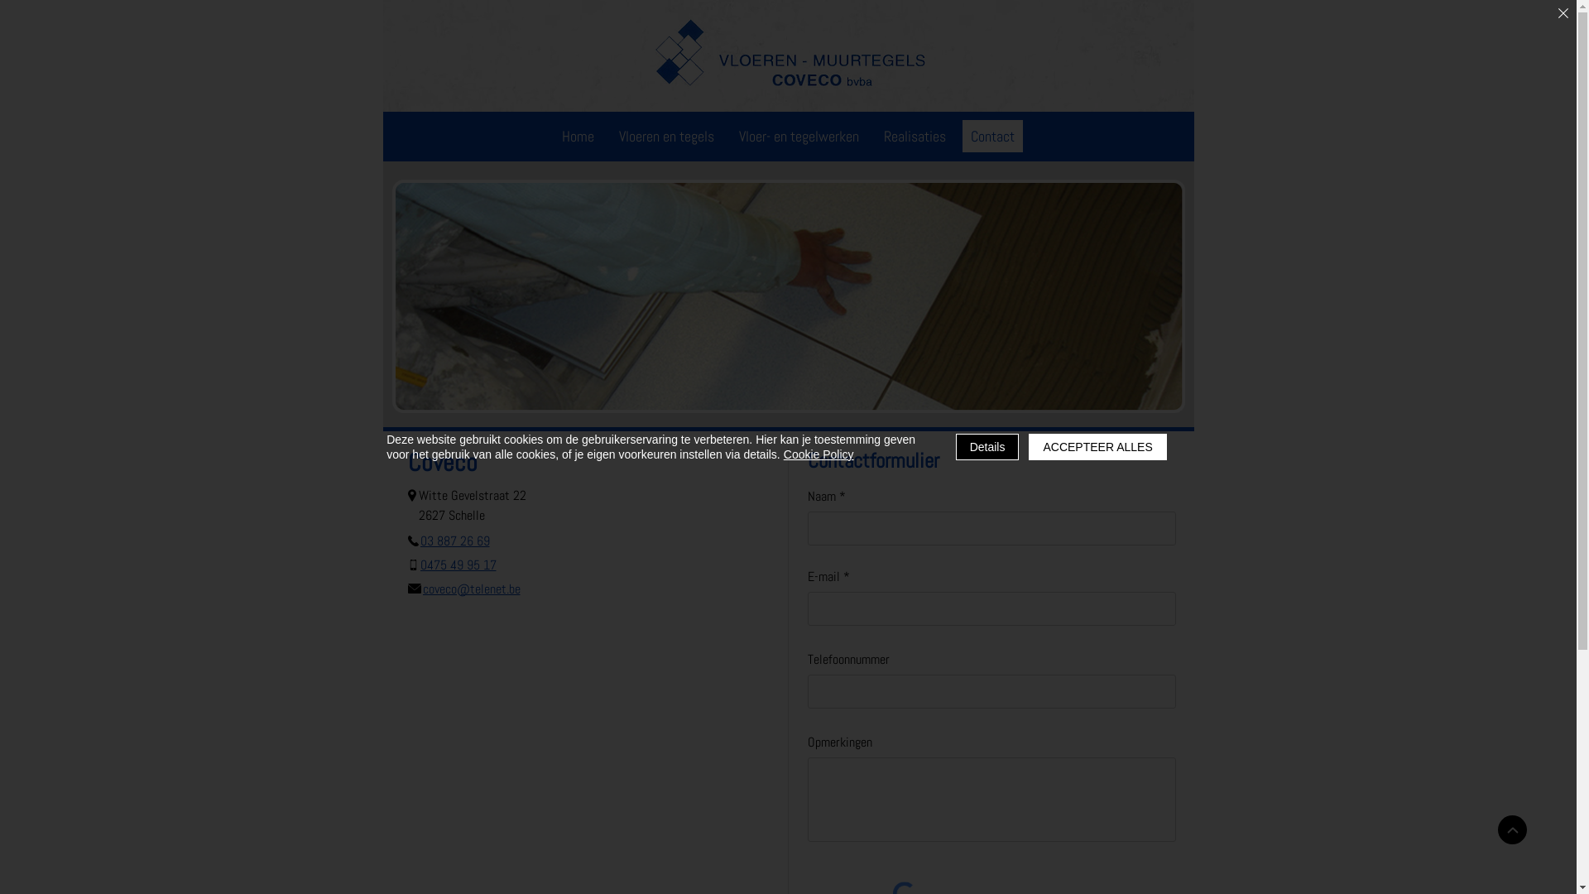  What do you see at coordinates (473, 589) in the screenshot?
I see `coveco@telenet.be` at bounding box center [473, 589].